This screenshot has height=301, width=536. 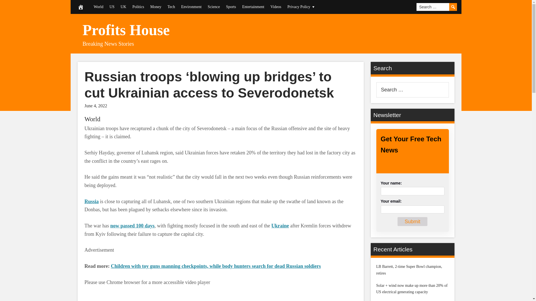 I want to click on Environment, so click(x=191, y=7).